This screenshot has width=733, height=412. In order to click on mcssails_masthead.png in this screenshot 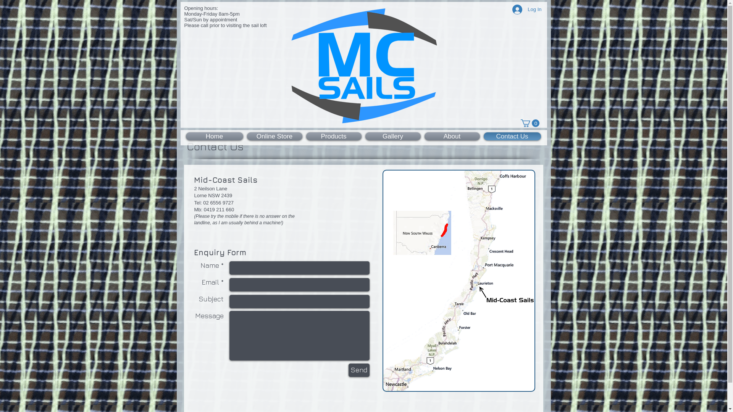, I will do `click(363, 65)`.